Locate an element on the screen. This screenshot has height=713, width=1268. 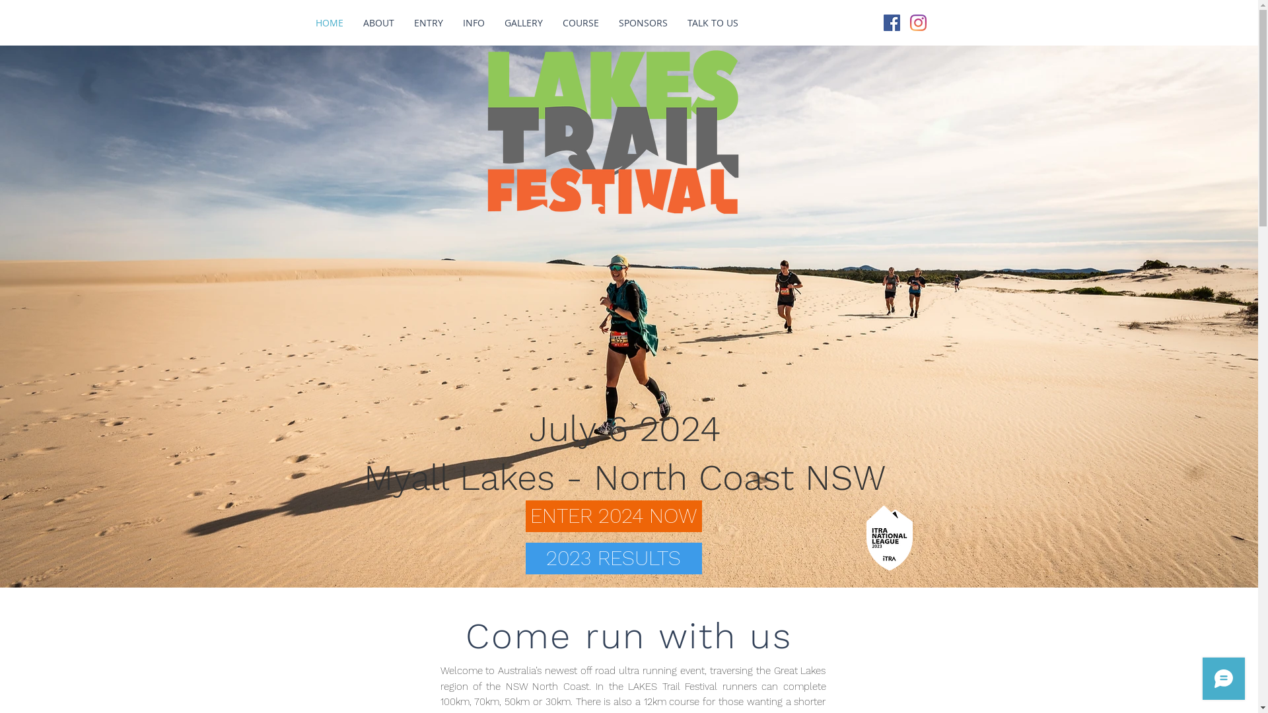
TALK TO US is located at coordinates (713, 22).